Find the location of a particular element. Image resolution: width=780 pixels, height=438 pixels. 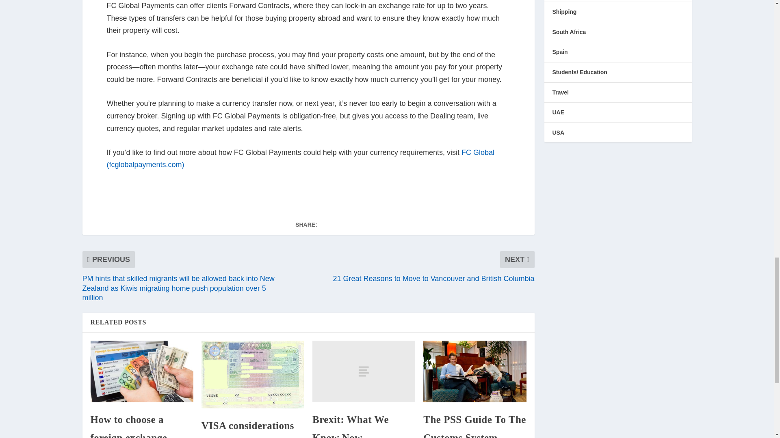

The PSS Guide To The Customs System is located at coordinates (474, 371).